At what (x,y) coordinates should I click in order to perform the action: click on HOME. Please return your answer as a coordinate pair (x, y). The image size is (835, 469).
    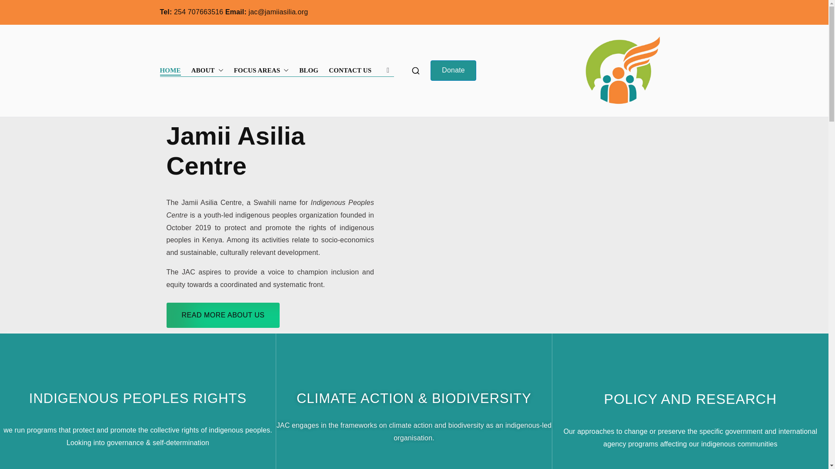
    Looking at the image, I should click on (170, 70).